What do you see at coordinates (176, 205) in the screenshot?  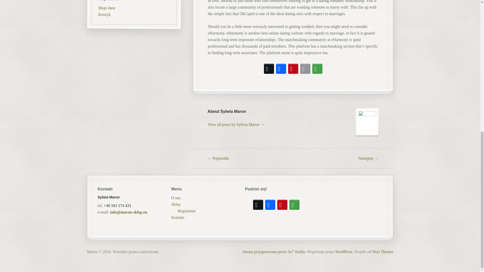 I see `Sklep` at bounding box center [176, 205].